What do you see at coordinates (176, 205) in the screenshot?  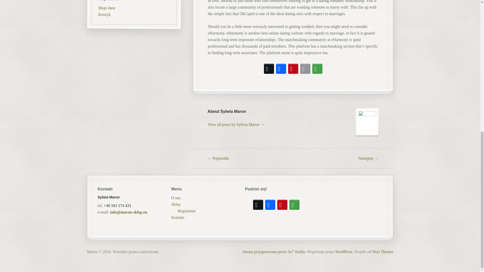 I see `Sklep` at bounding box center [176, 205].